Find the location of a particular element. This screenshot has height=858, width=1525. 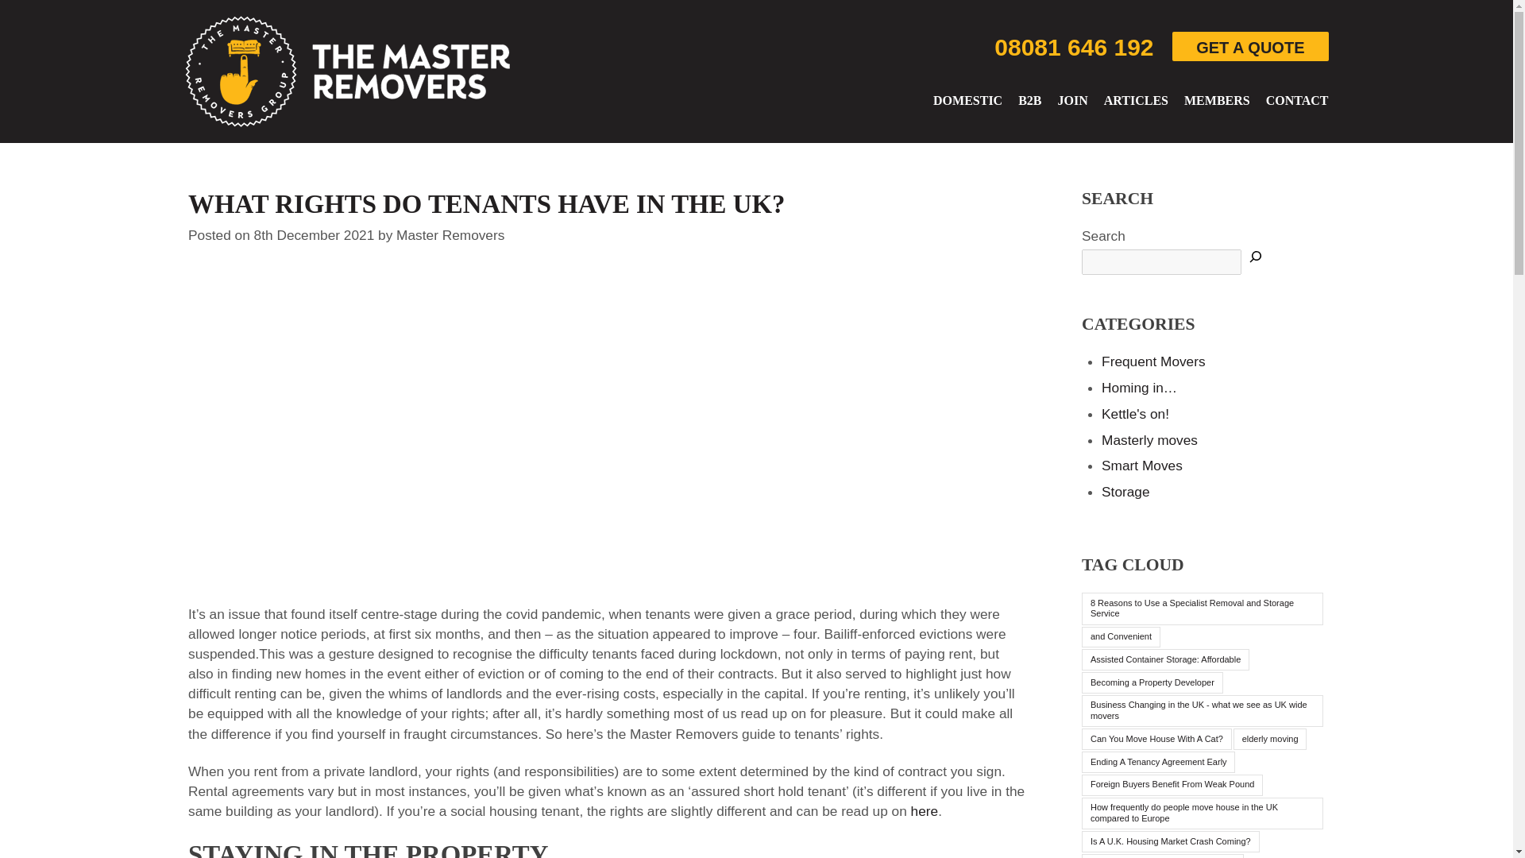

Storage is located at coordinates (1125, 491).